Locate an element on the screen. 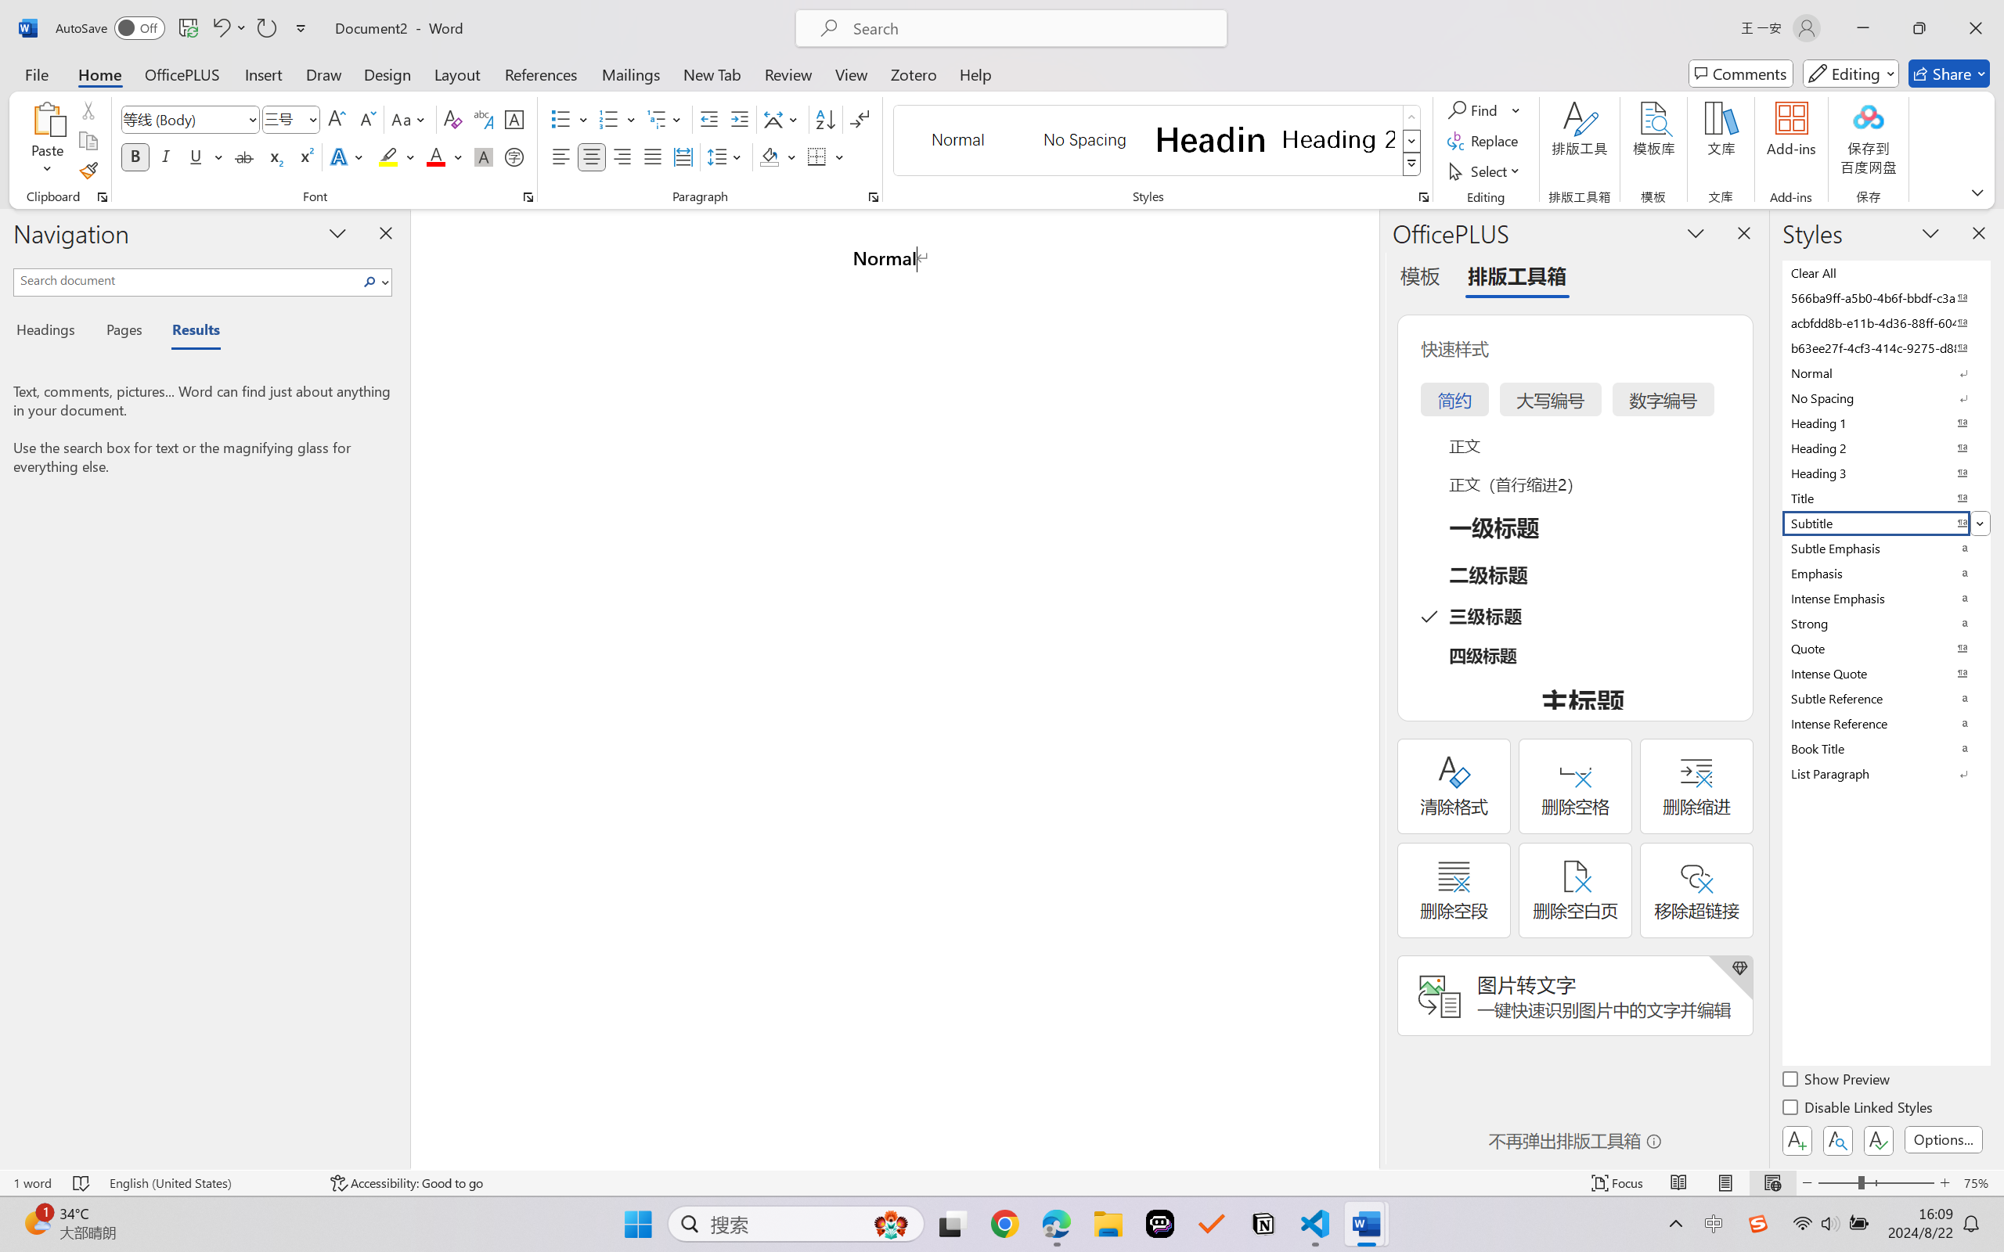 Image resolution: width=2004 pixels, height=1252 pixels. Shrink Font is located at coordinates (366, 119).